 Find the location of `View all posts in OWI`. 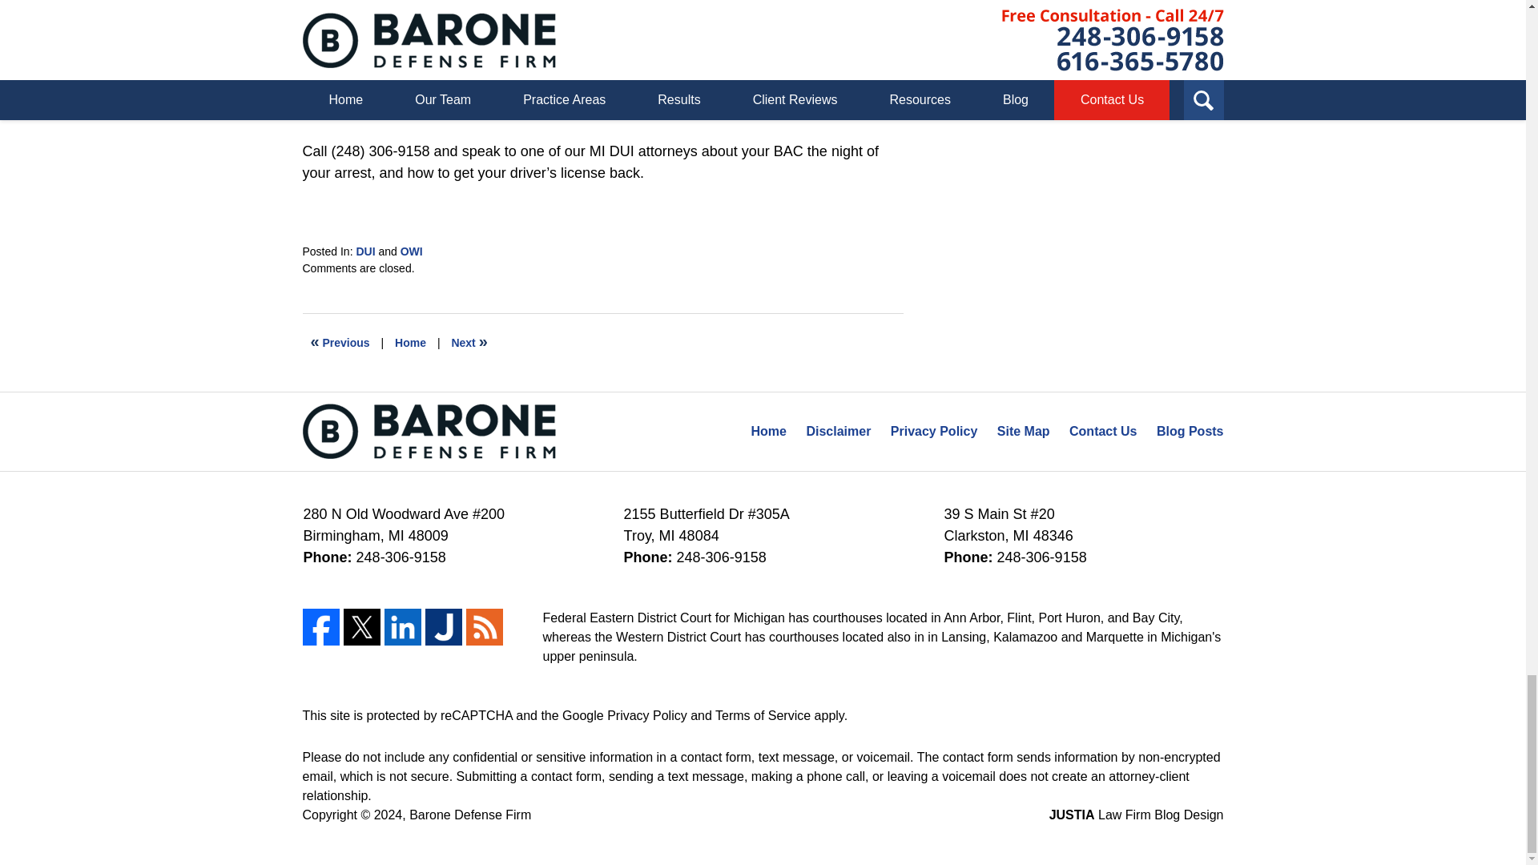

View all posts in OWI is located at coordinates (412, 251).